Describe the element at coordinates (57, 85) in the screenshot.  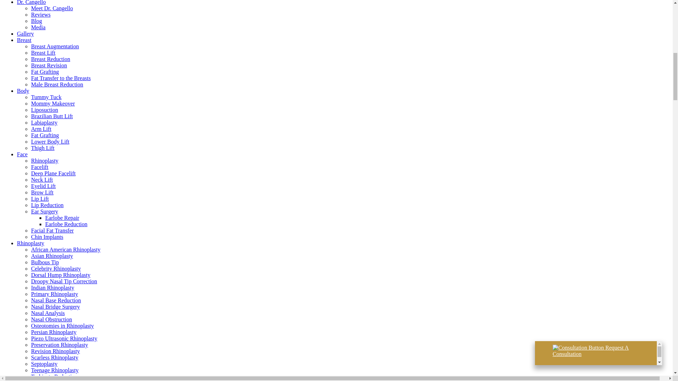
I see `Male Breast Reduction` at that location.